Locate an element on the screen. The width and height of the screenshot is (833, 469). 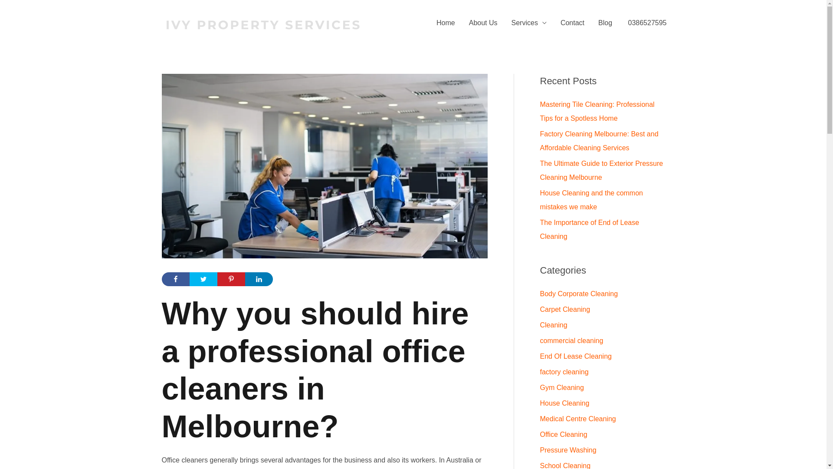
End Of Lease Cleaning is located at coordinates (575, 356).